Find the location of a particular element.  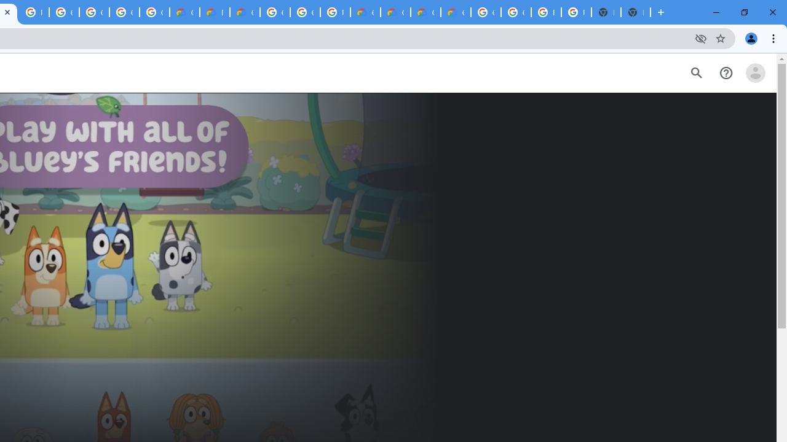

Help Center is located at coordinates (726, 73).